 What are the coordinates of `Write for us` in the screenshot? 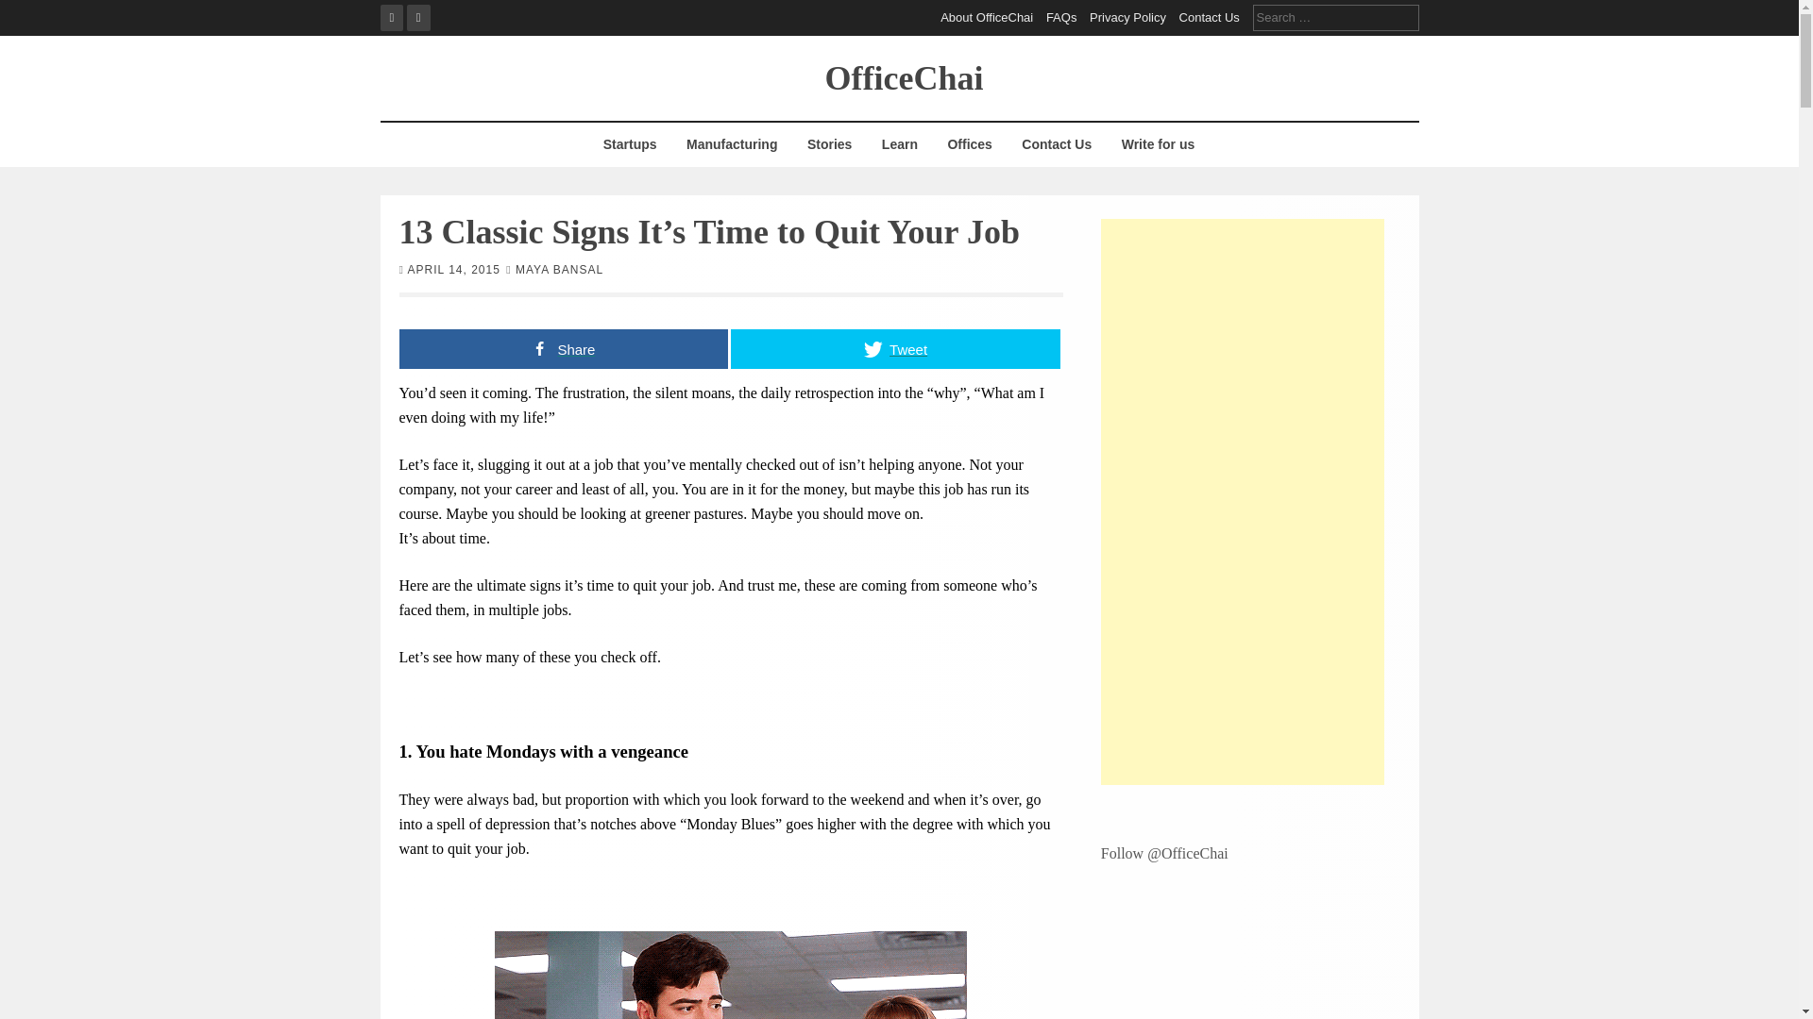 It's located at (1158, 144).